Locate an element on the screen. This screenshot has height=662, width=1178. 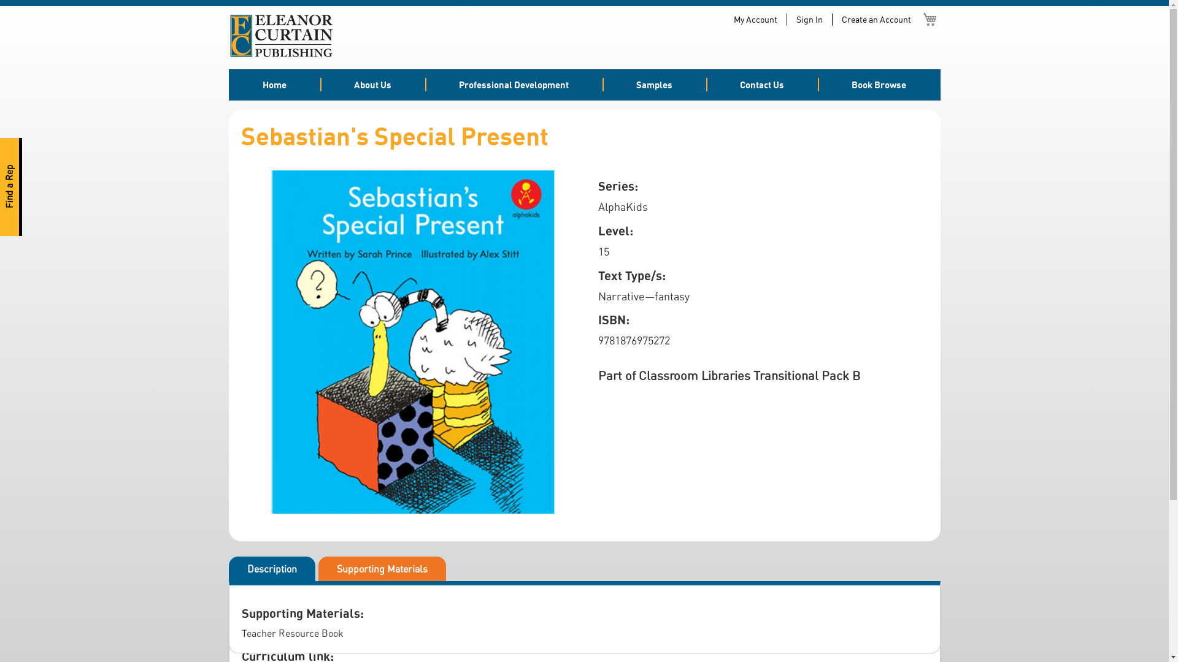
Professional Development is located at coordinates (514, 85).